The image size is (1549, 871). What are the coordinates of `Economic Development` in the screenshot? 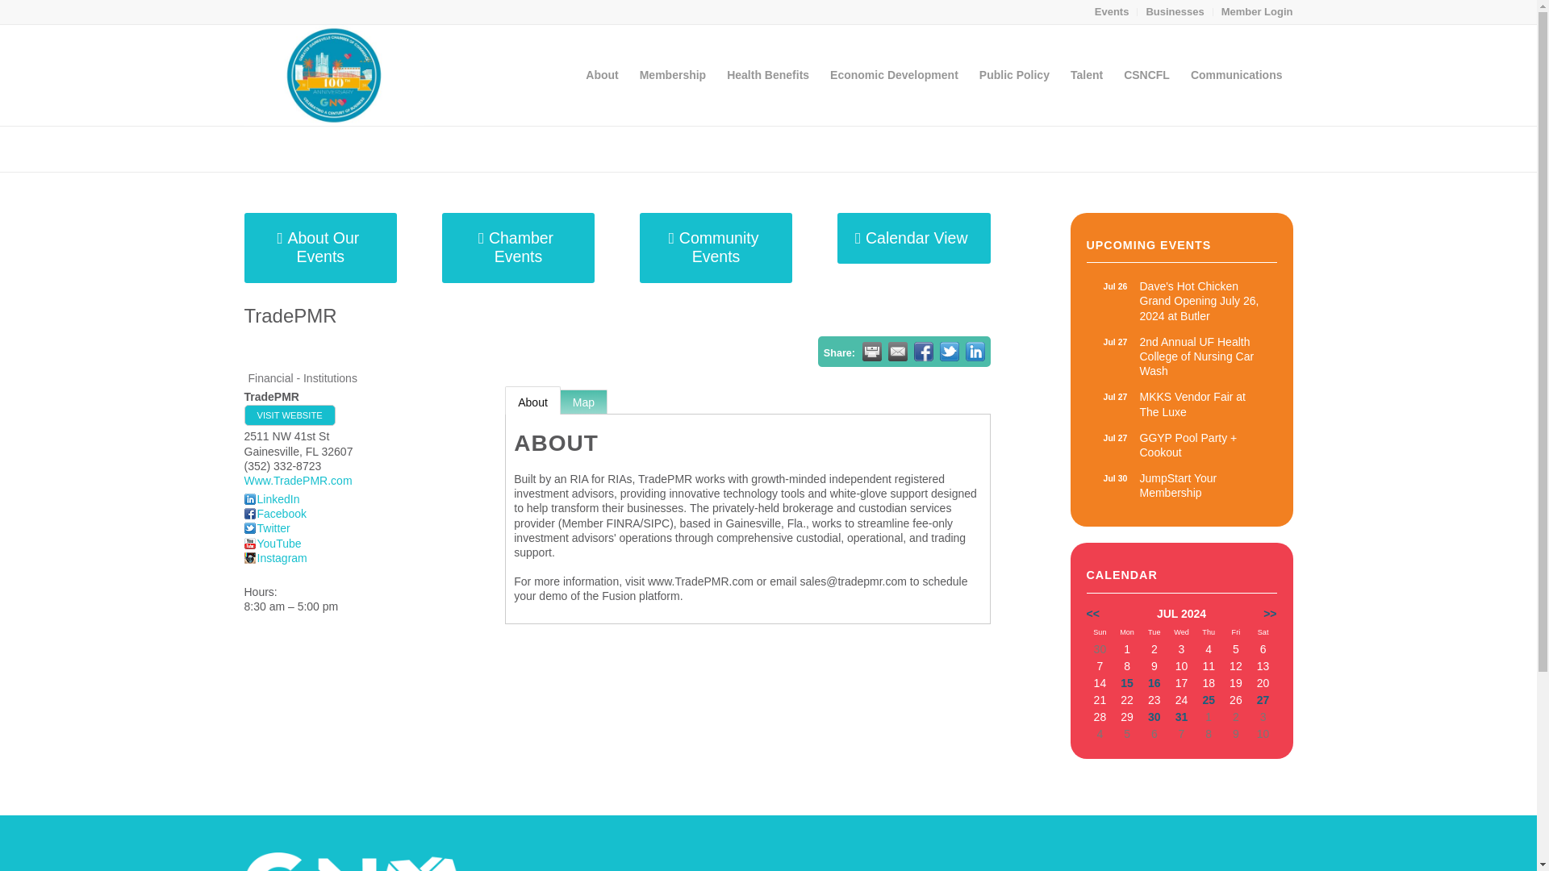 It's located at (1175, 11).